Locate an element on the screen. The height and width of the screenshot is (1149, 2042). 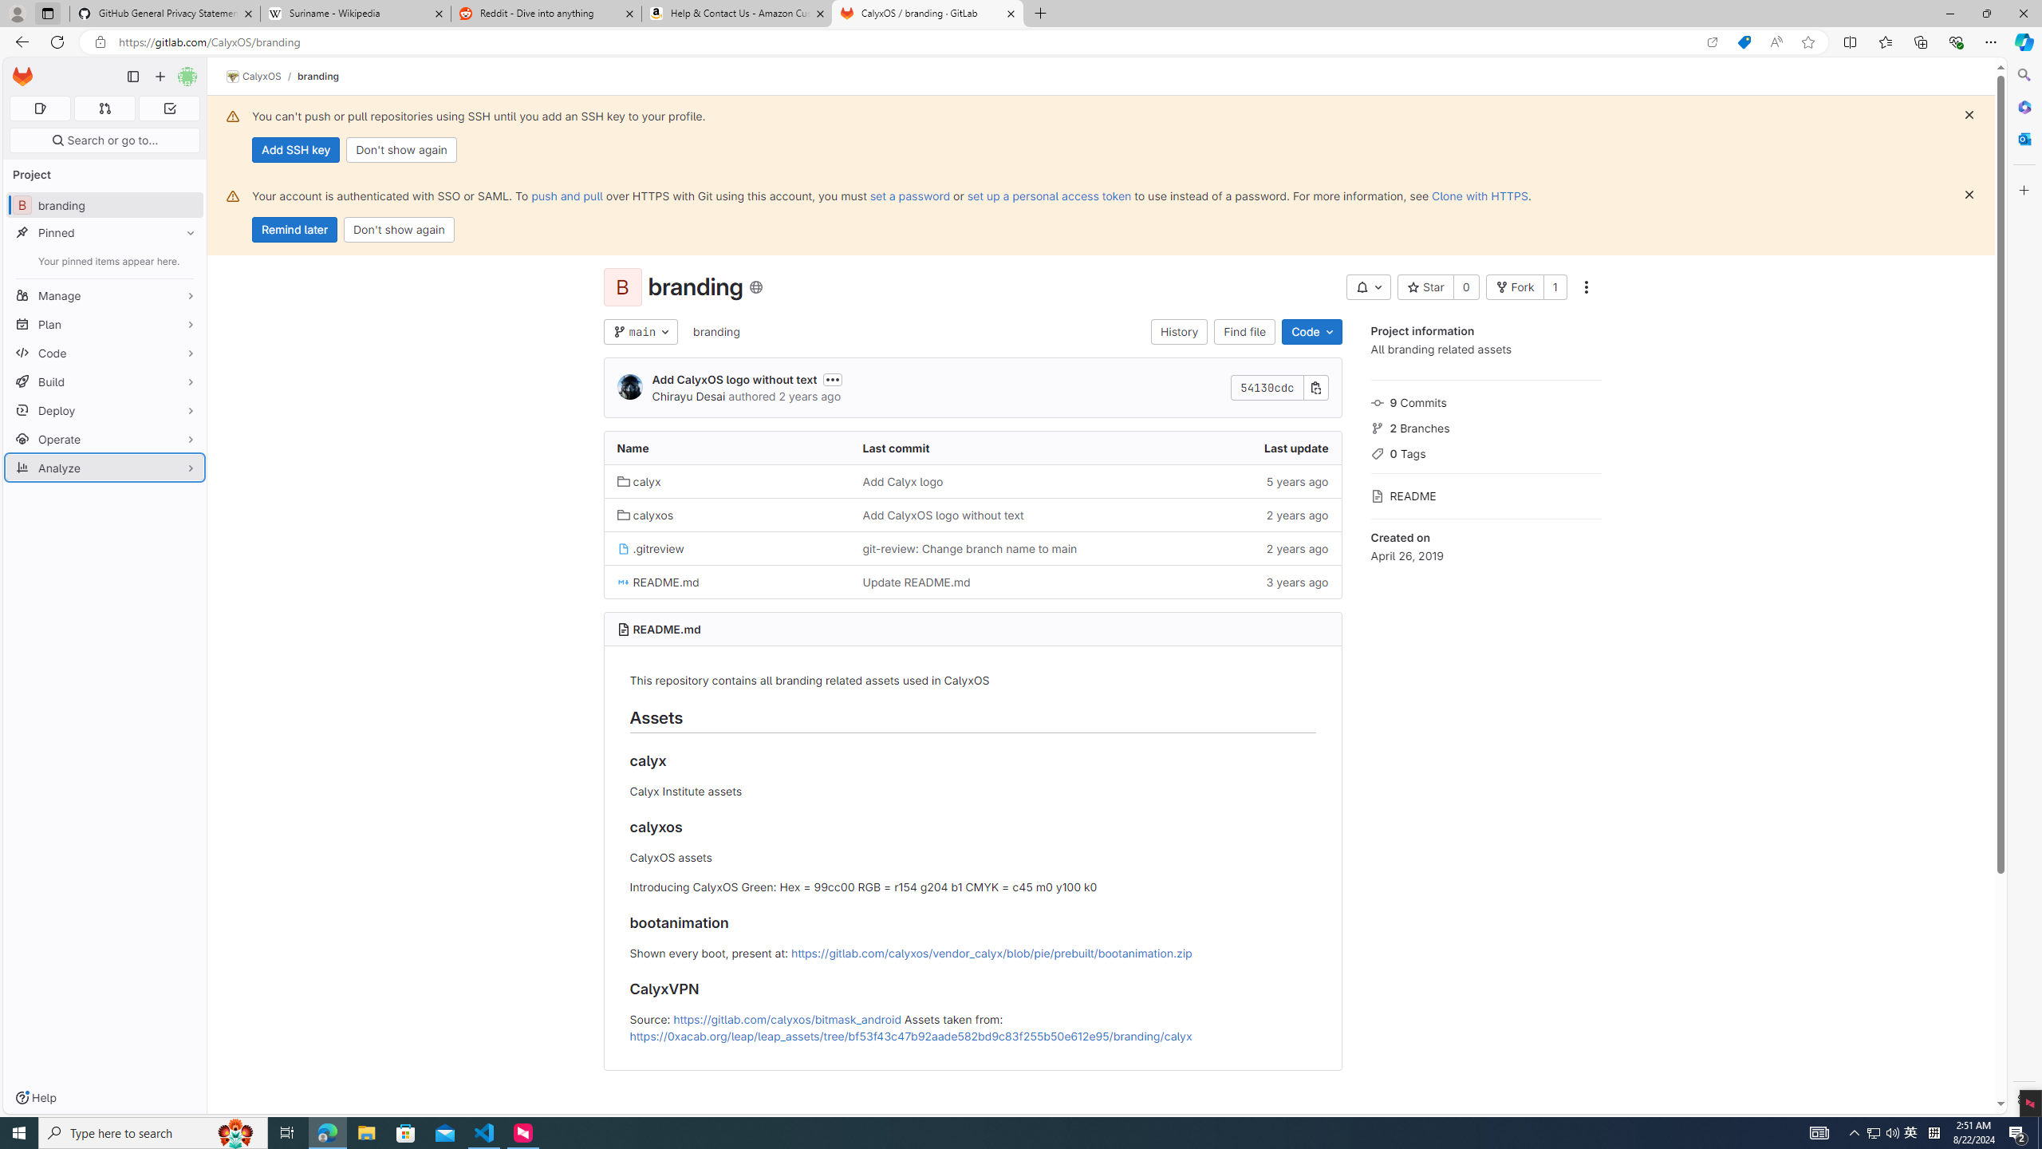
Homepage is located at coordinates (23, 77).